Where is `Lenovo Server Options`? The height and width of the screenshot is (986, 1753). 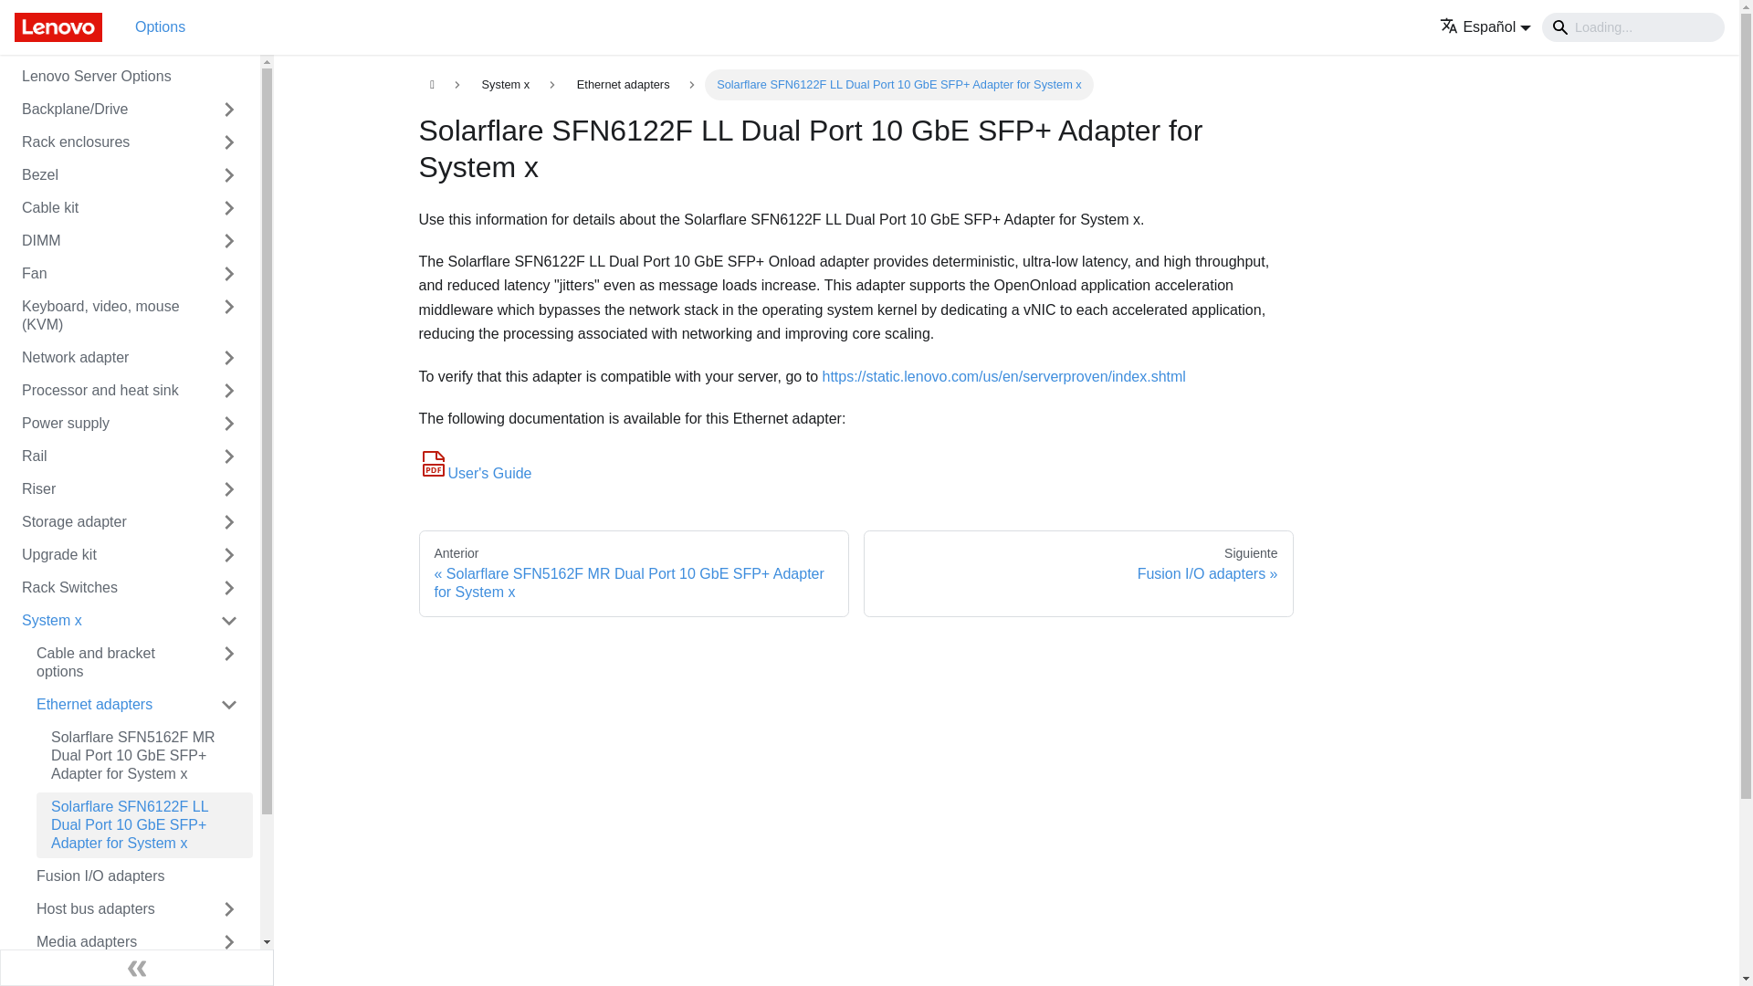
Lenovo Server Options is located at coordinates (130, 77).